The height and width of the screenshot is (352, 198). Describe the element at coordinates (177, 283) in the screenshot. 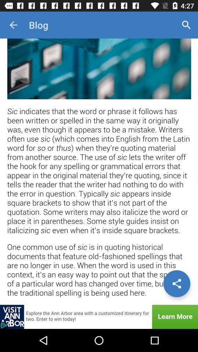

I see `share options` at that location.